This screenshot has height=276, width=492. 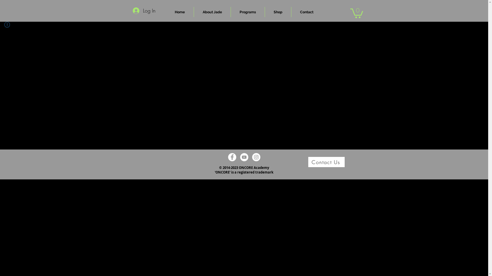 I want to click on Contact Us, so click(x=326, y=162).